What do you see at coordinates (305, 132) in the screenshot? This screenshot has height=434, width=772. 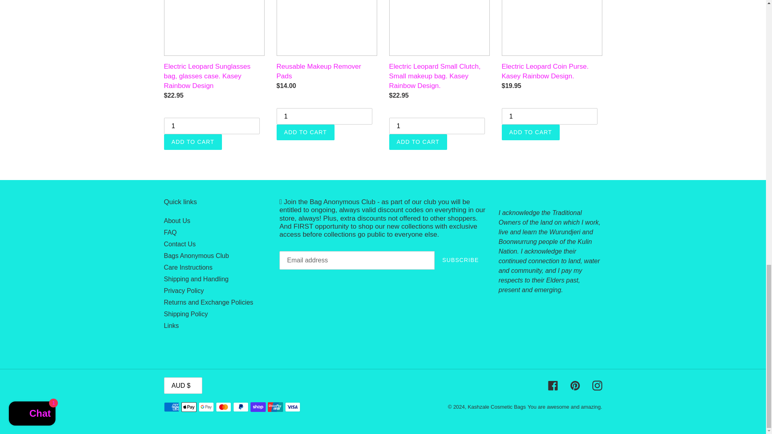 I see `Add to cart` at bounding box center [305, 132].